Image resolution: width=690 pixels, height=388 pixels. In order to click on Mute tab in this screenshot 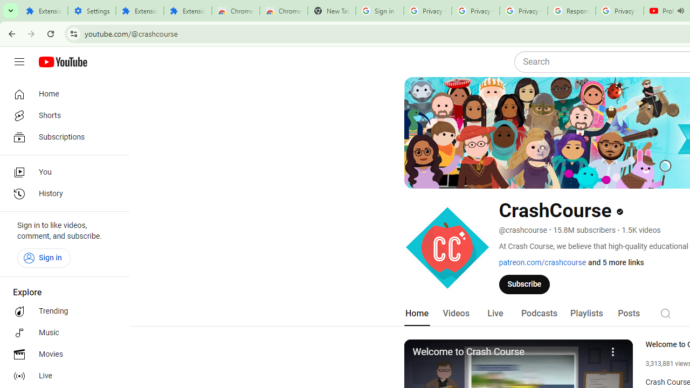, I will do `click(680, 11)`.